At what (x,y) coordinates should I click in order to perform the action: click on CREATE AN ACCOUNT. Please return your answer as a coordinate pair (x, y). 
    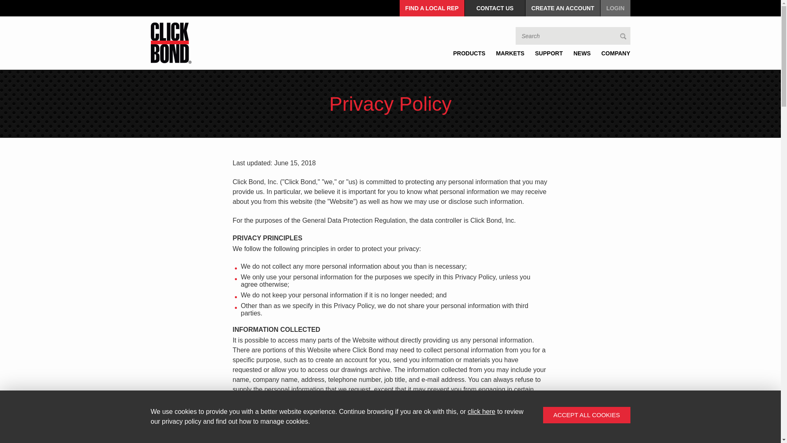
    Looking at the image, I should click on (562, 8).